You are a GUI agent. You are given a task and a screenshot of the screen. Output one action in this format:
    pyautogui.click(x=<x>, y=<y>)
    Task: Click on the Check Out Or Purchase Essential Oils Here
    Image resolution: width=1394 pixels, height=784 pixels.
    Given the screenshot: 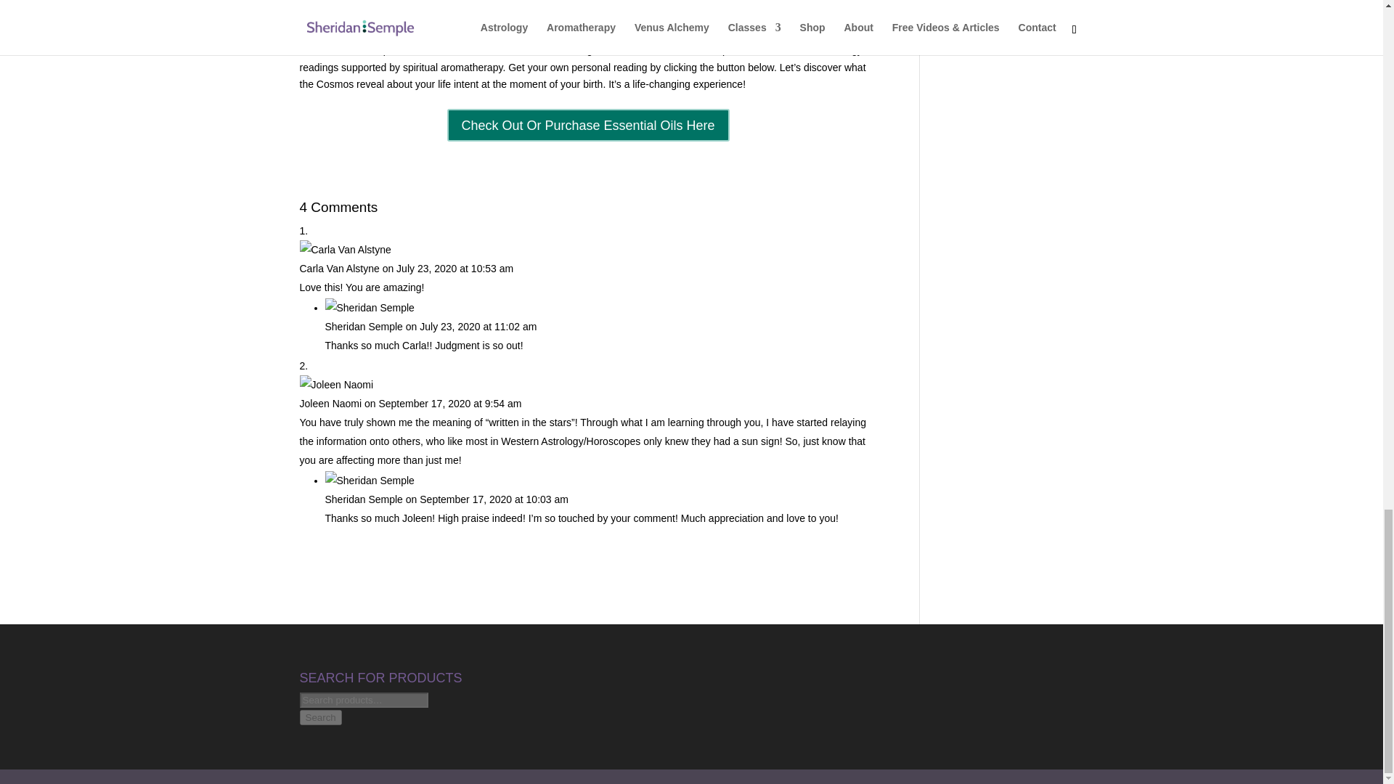 What is the action you would take?
    pyautogui.click(x=588, y=125)
    